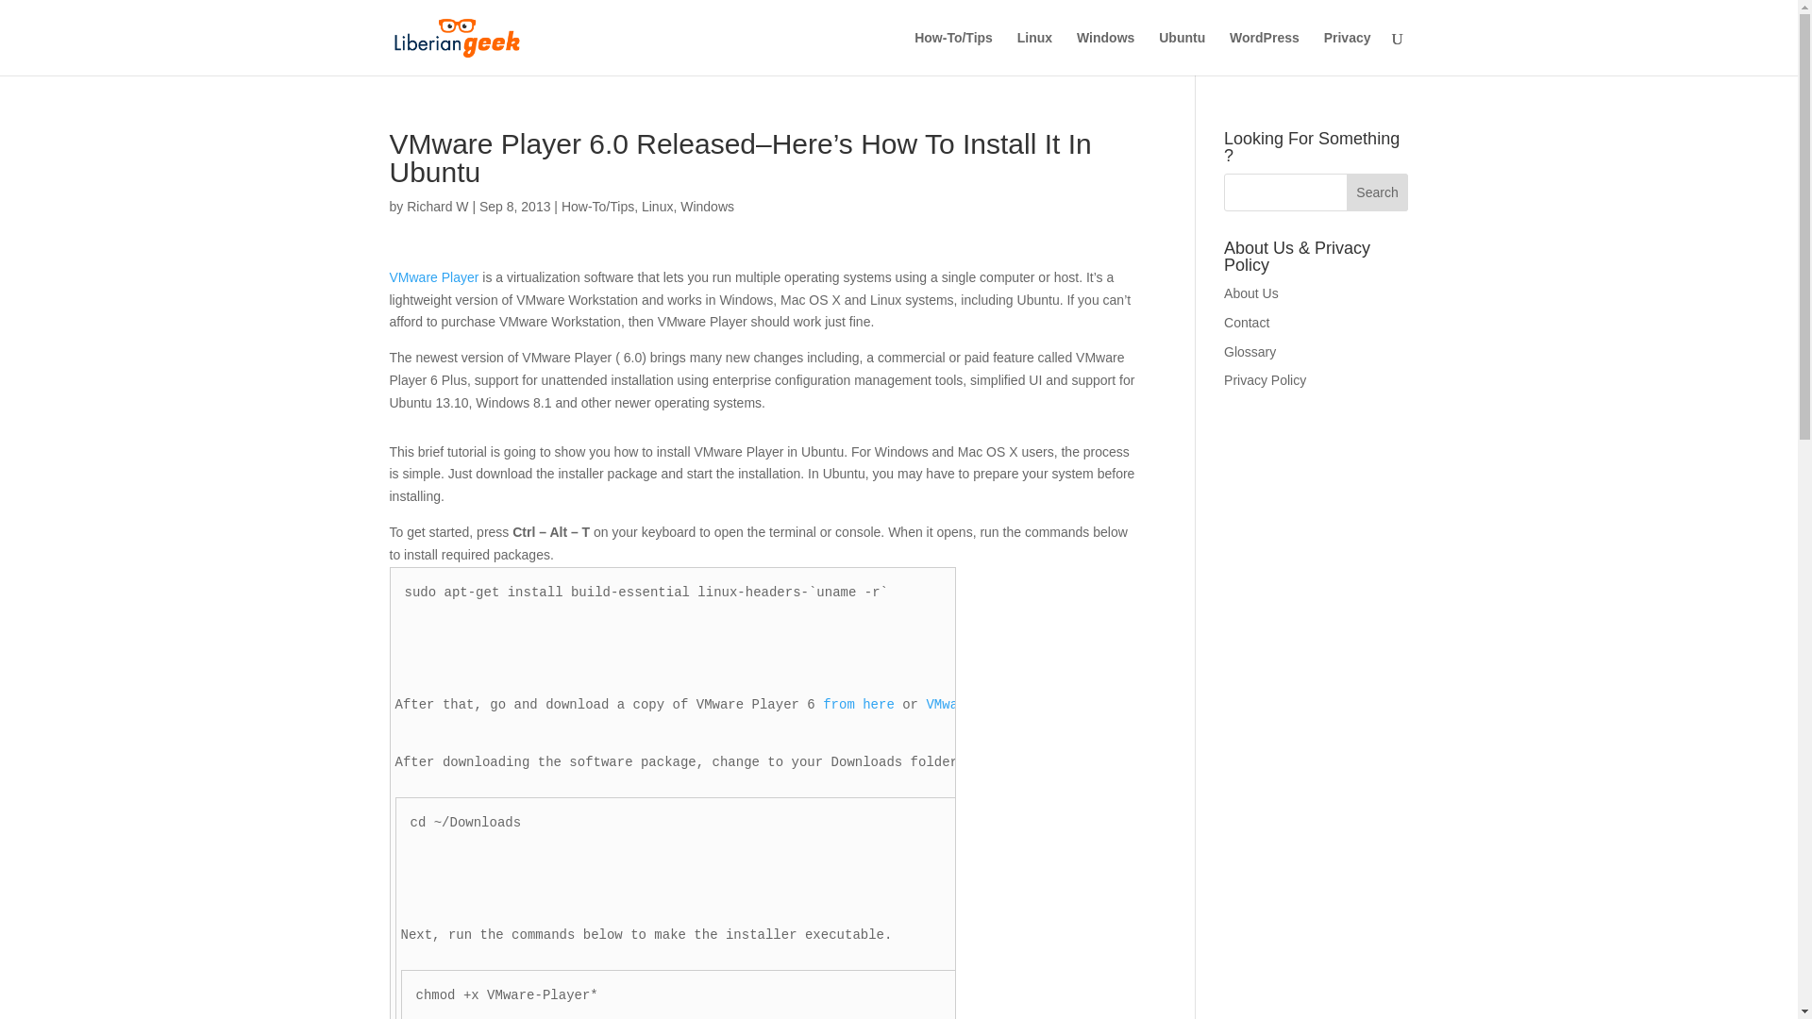 The height and width of the screenshot is (1019, 1812). I want to click on Posts by Richard W, so click(436, 206).